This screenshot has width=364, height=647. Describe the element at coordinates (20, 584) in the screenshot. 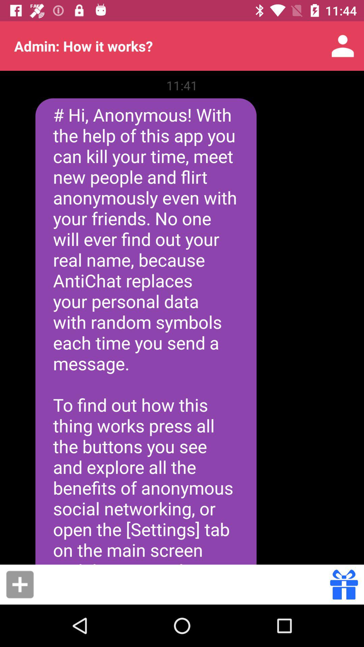

I see `add a gift` at that location.